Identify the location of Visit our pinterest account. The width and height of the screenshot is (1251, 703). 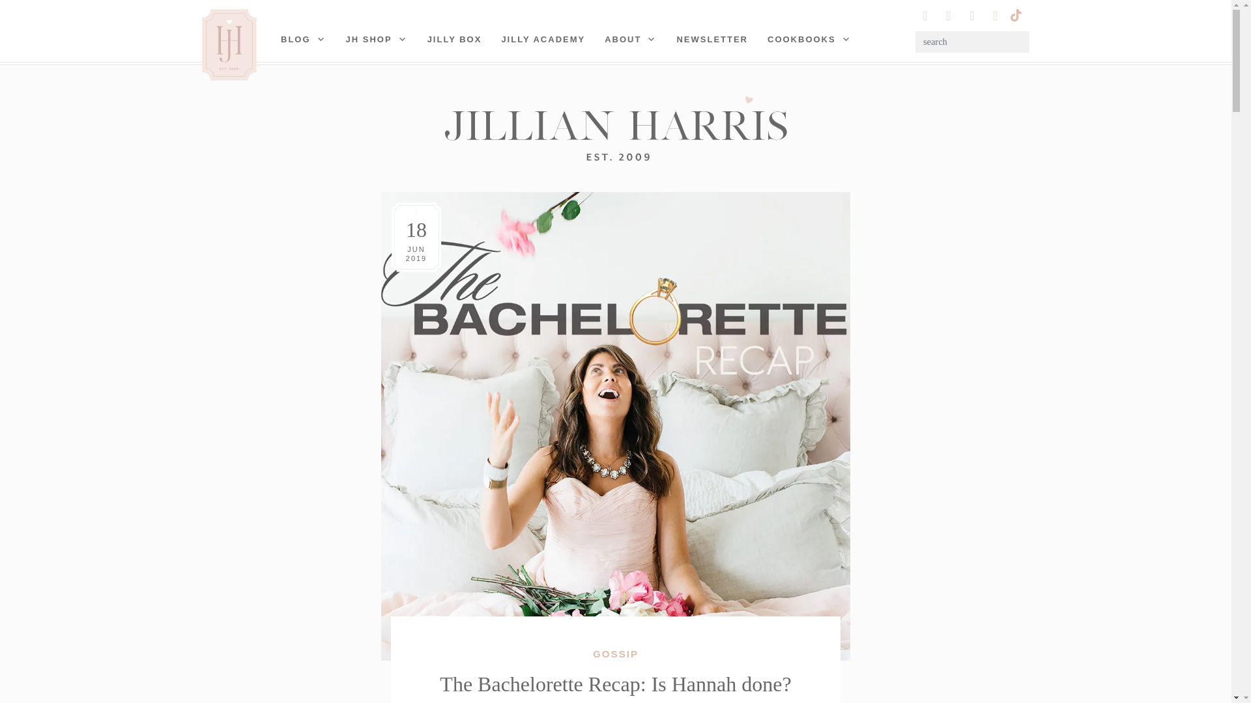
(949, 16).